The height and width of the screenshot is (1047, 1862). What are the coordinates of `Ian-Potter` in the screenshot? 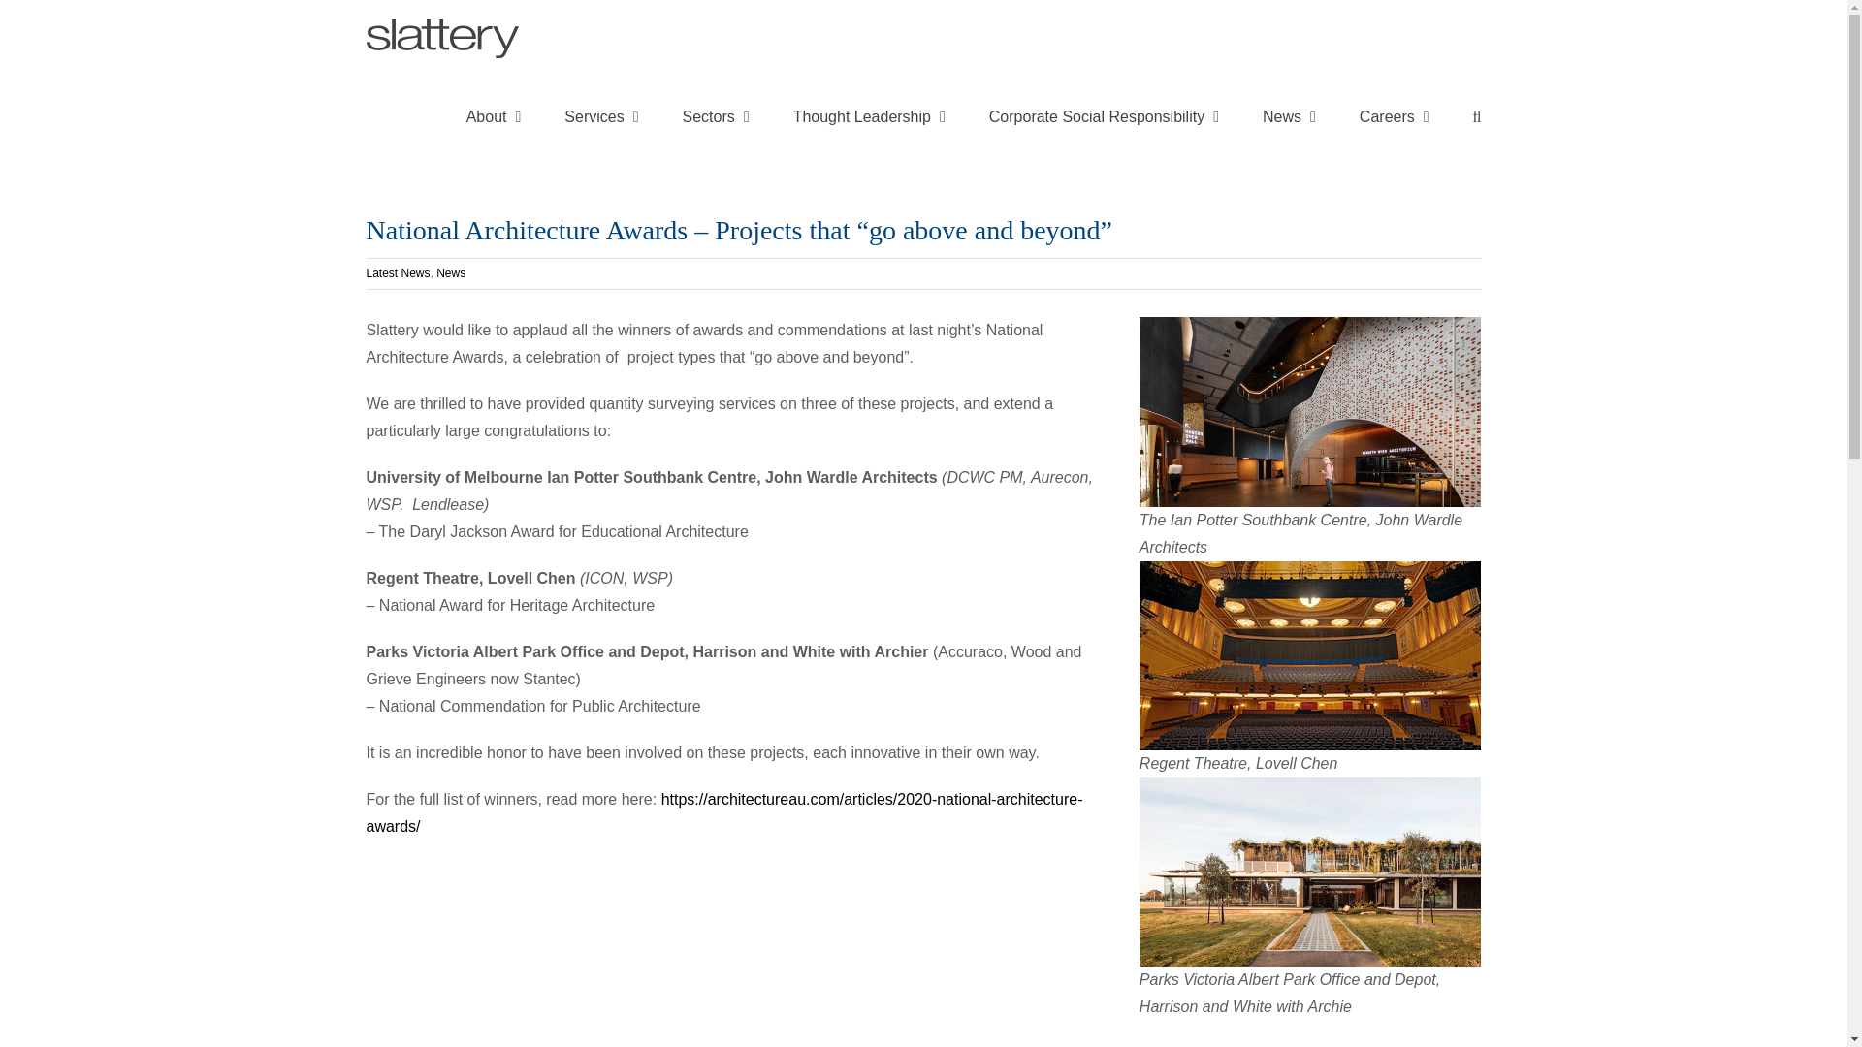 It's located at (1311, 411).